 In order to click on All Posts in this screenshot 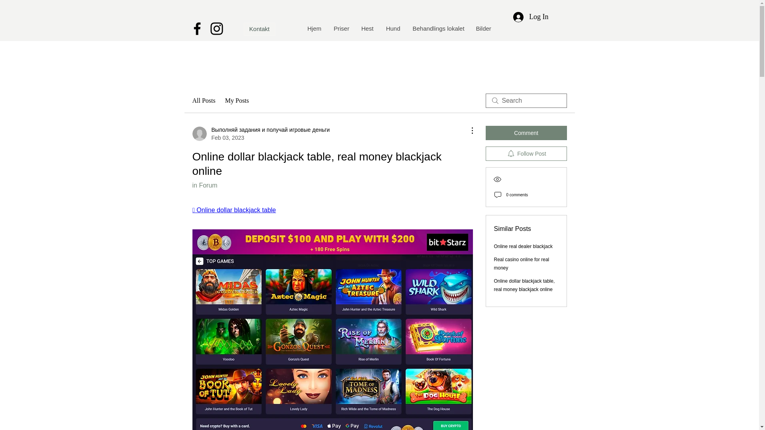, I will do `click(203, 100)`.